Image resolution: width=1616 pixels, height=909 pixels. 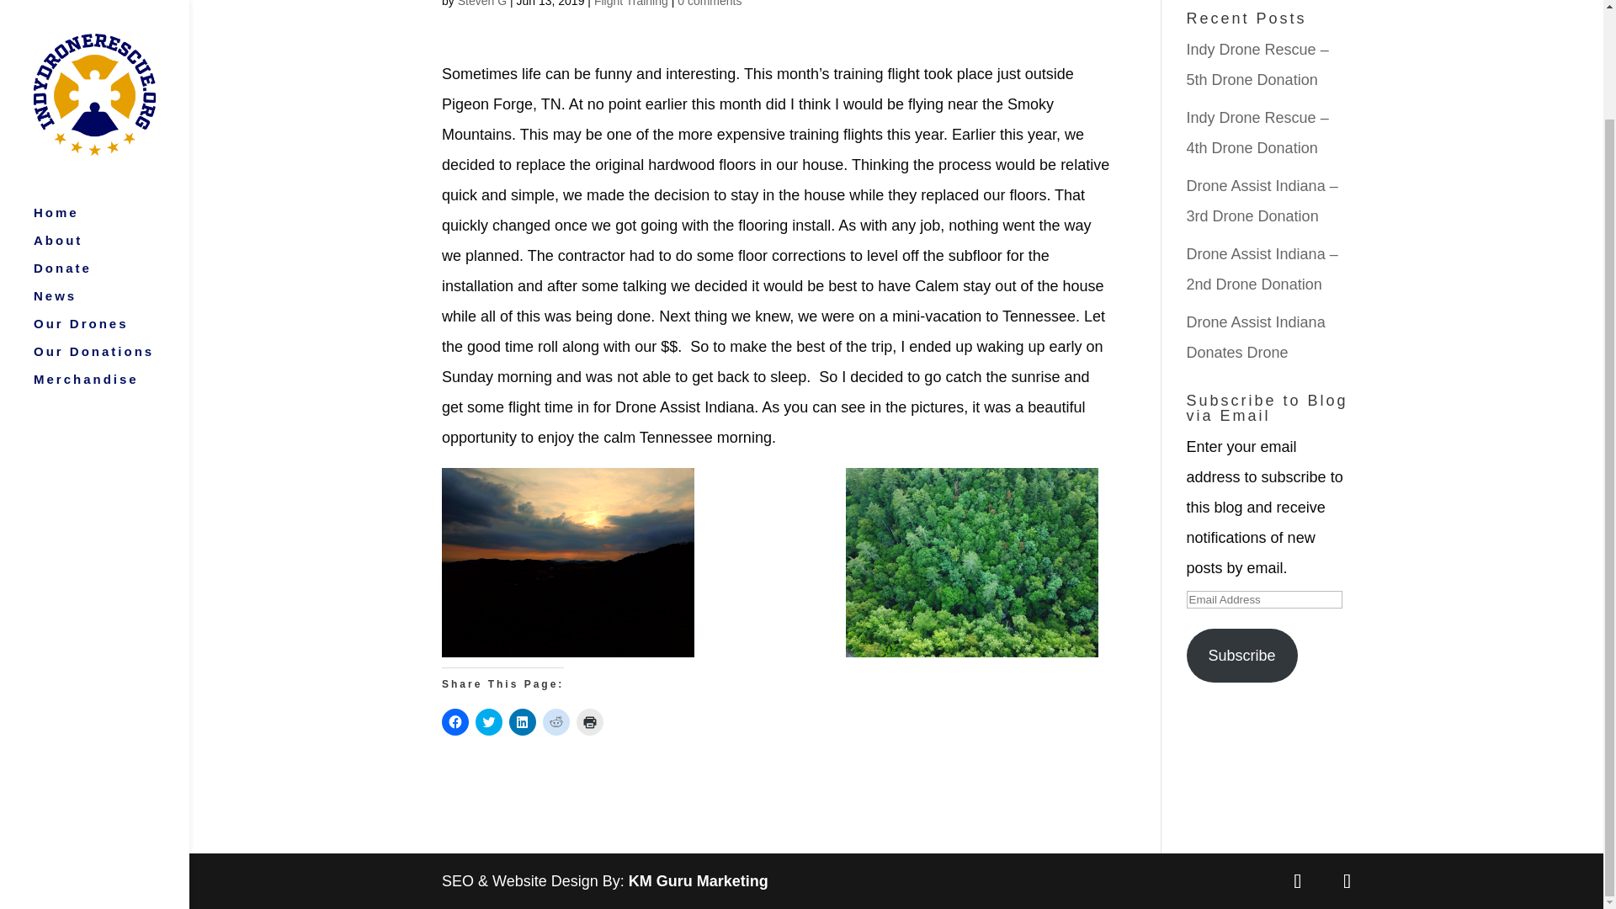 I want to click on Flight Training, so click(x=631, y=3).